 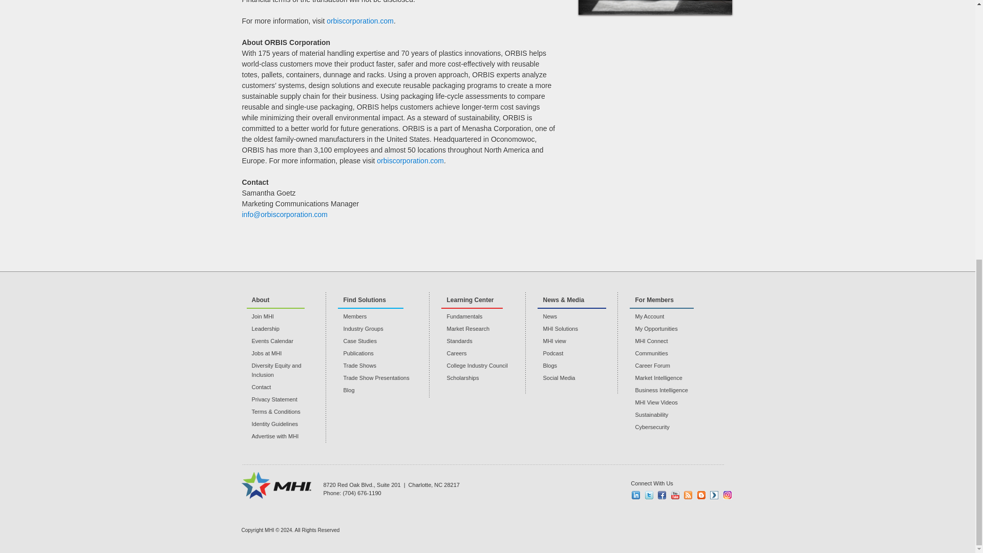 What do you see at coordinates (675, 495) in the screenshot?
I see `Follow the MHI channel on YouTube` at bounding box center [675, 495].